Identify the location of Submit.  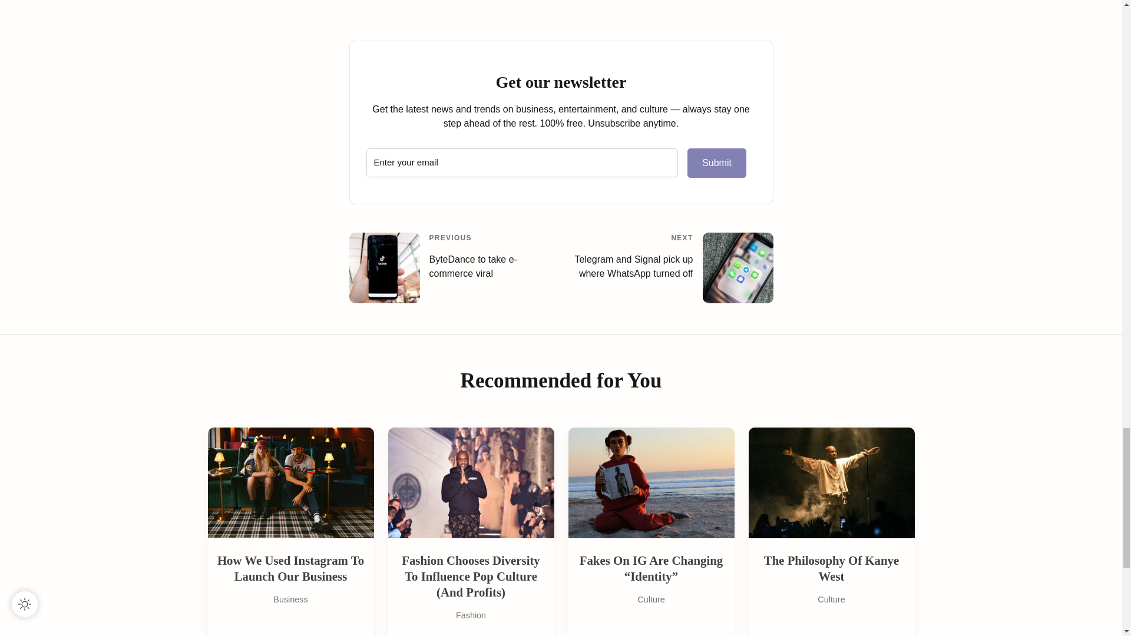
(717, 163).